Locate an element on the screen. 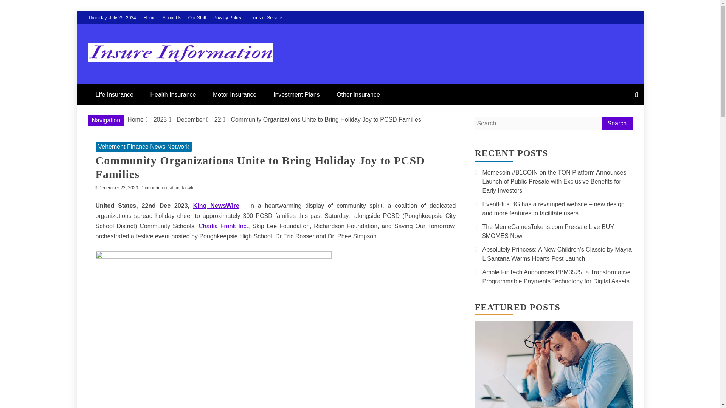 Image resolution: width=726 pixels, height=408 pixels. King NewsWire is located at coordinates (216, 206).